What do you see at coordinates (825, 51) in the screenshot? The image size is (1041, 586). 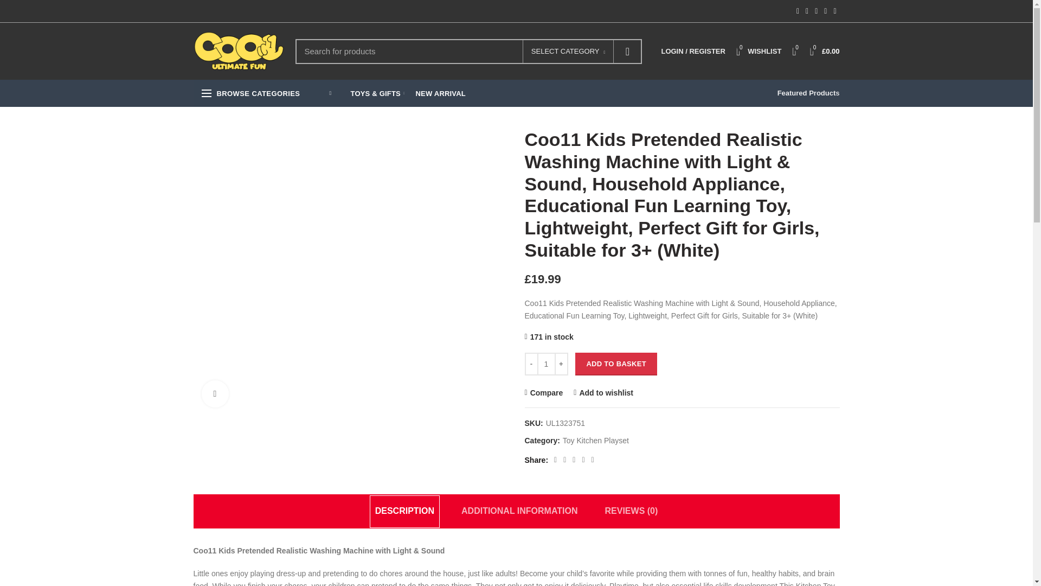 I see `SELECT CATEGORY` at bounding box center [825, 51].